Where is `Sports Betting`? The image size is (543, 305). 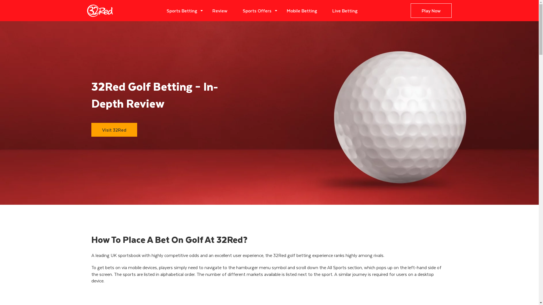
Sports Betting is located at coordinates (182, 11).